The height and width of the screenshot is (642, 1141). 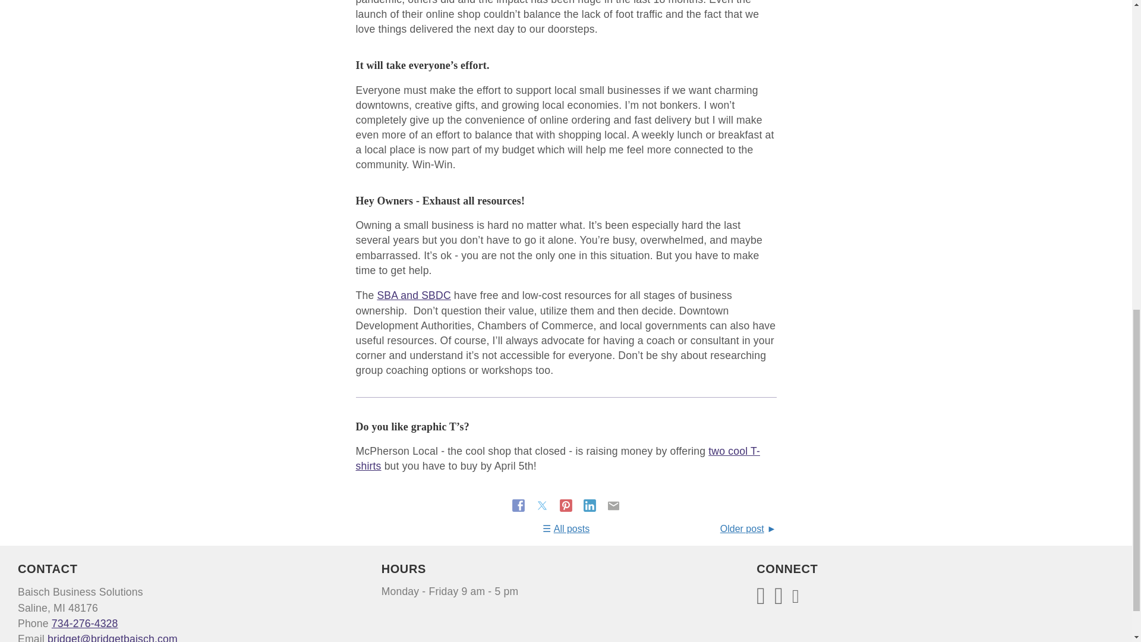 I want to click on Share in an email, so click(x=613, y=505).